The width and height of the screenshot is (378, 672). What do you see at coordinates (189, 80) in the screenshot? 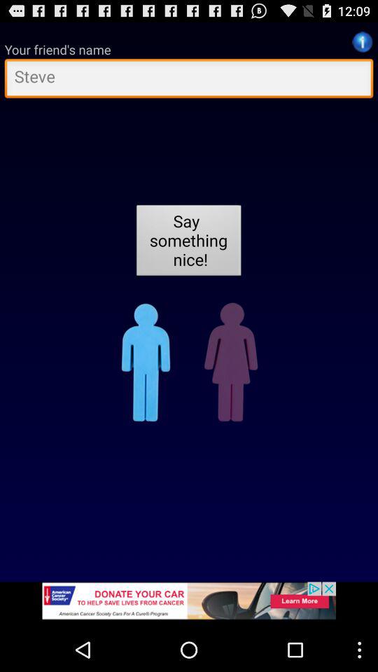
I see `input name` at bounding box center [189, 80].